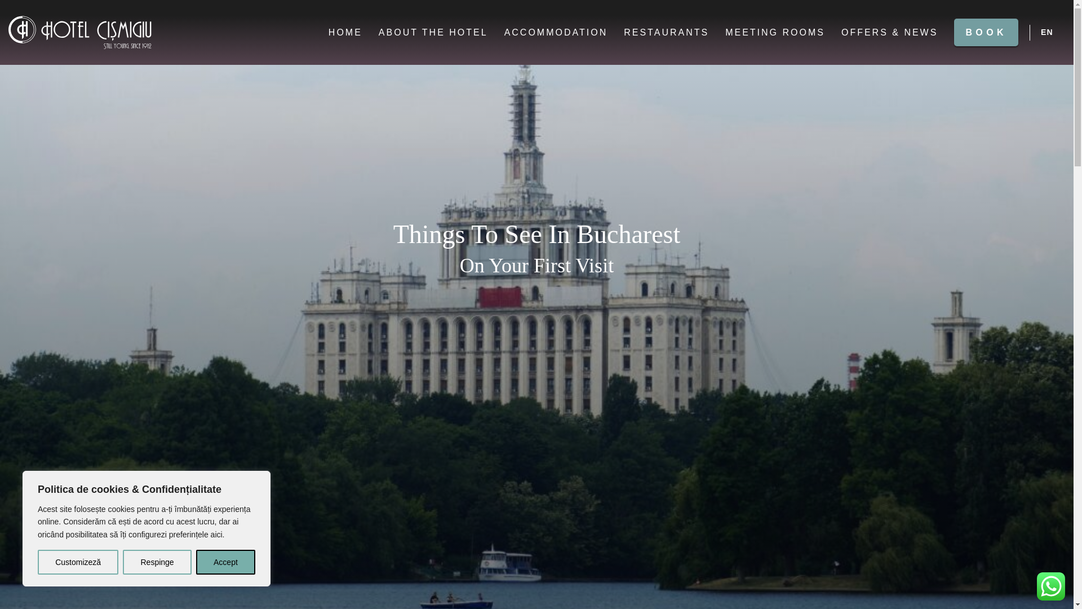 This screenshot has height=609, width=1082. I want to click on MEETING ROOMS, so click(774, 33).